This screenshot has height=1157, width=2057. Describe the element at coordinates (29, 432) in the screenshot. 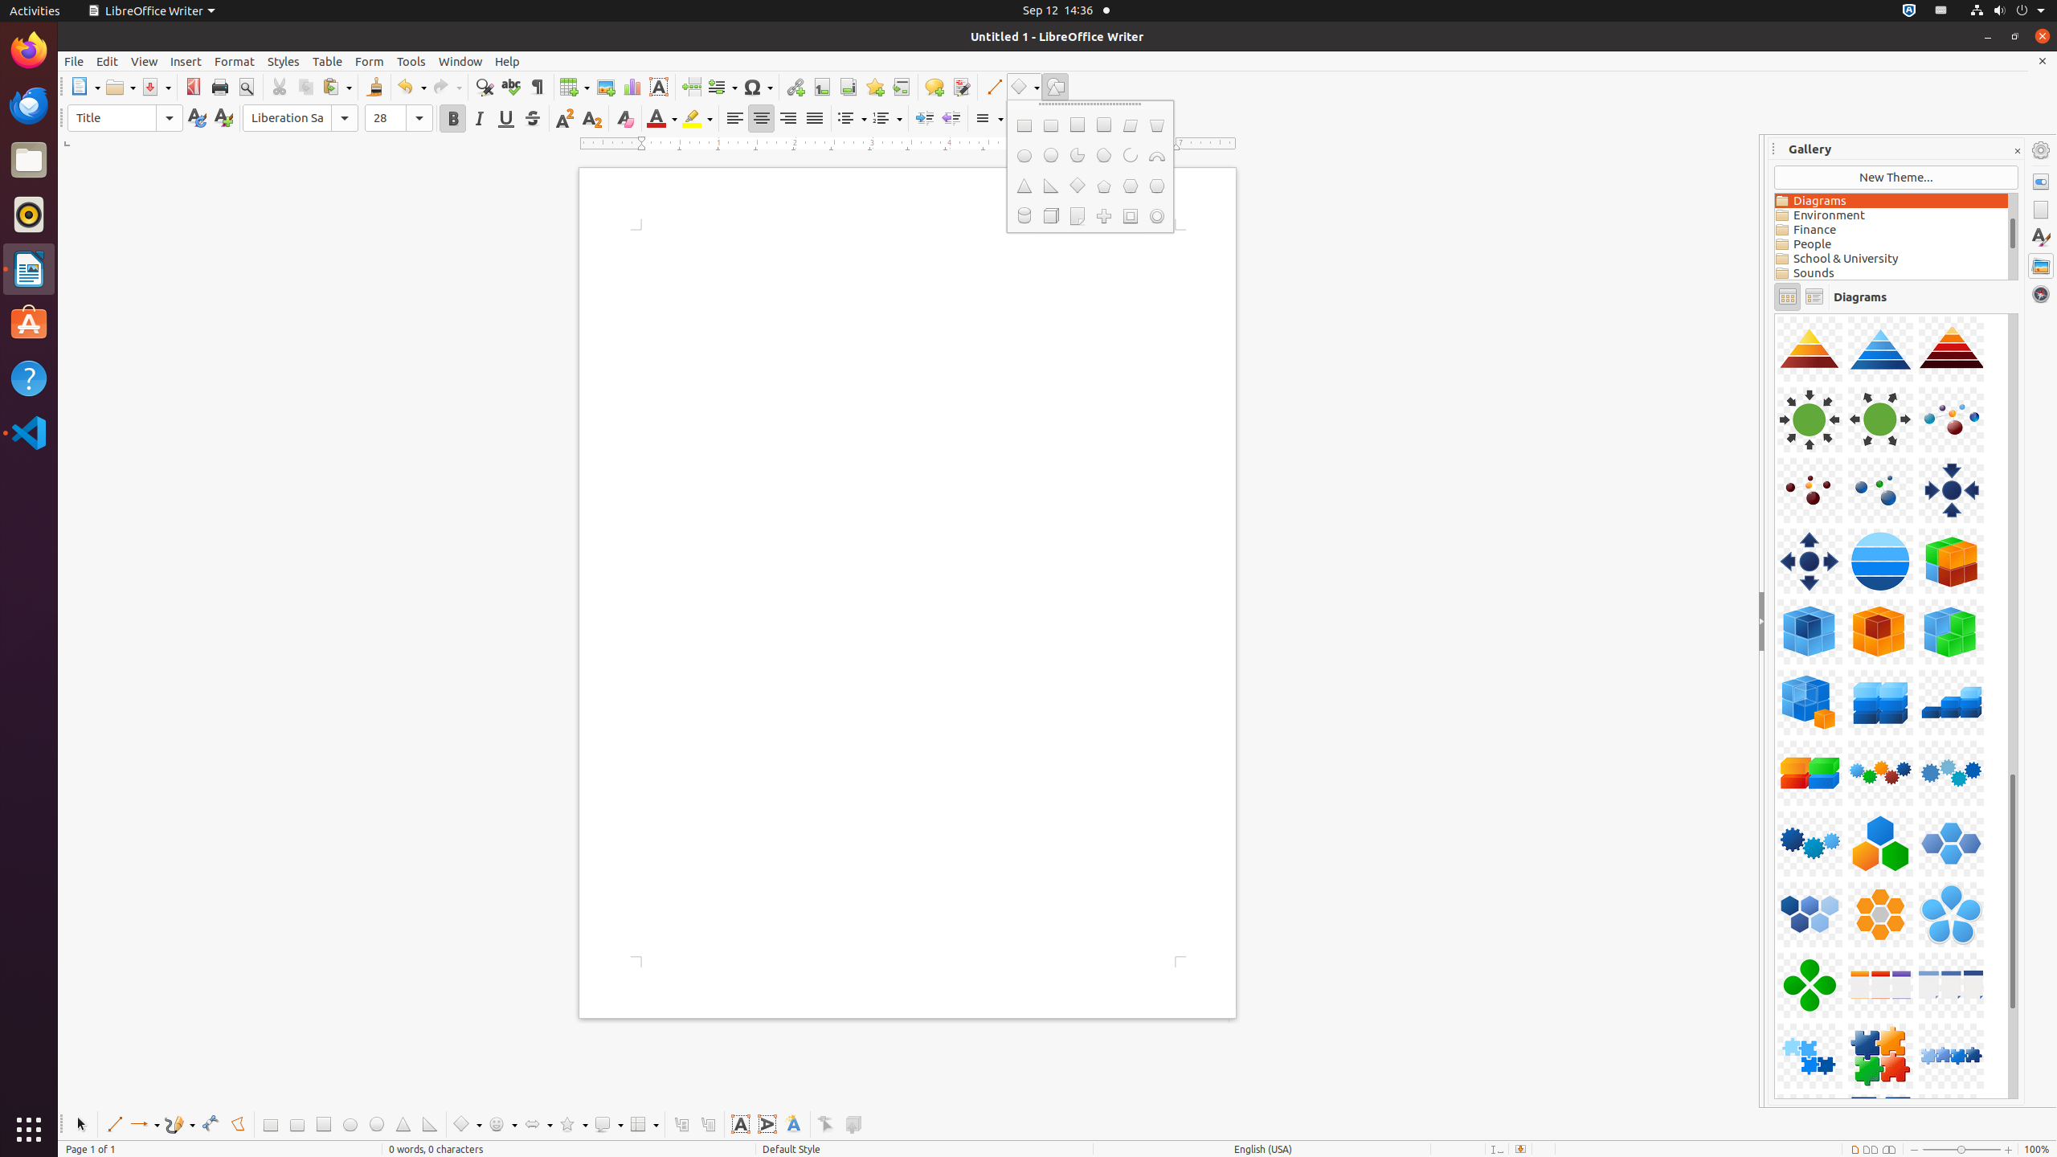

I see `Visual Studio Code` at that location.